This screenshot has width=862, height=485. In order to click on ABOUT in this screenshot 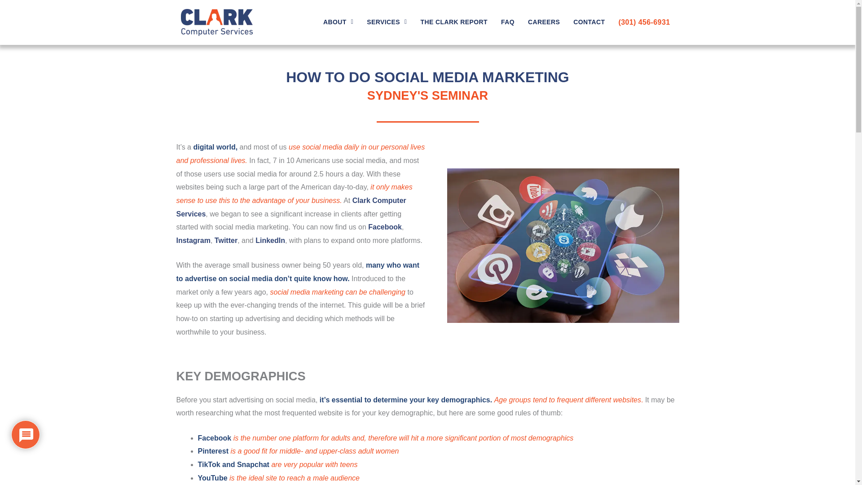, I will do `click(338, 22)`.